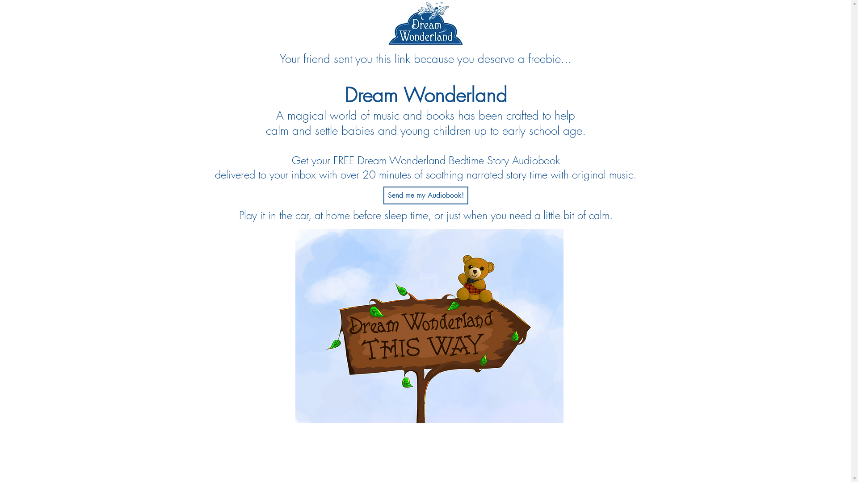  Describe the element at coordinates (426, 195) in the screenshot. I see `Send me my Audiobook!` at that location.